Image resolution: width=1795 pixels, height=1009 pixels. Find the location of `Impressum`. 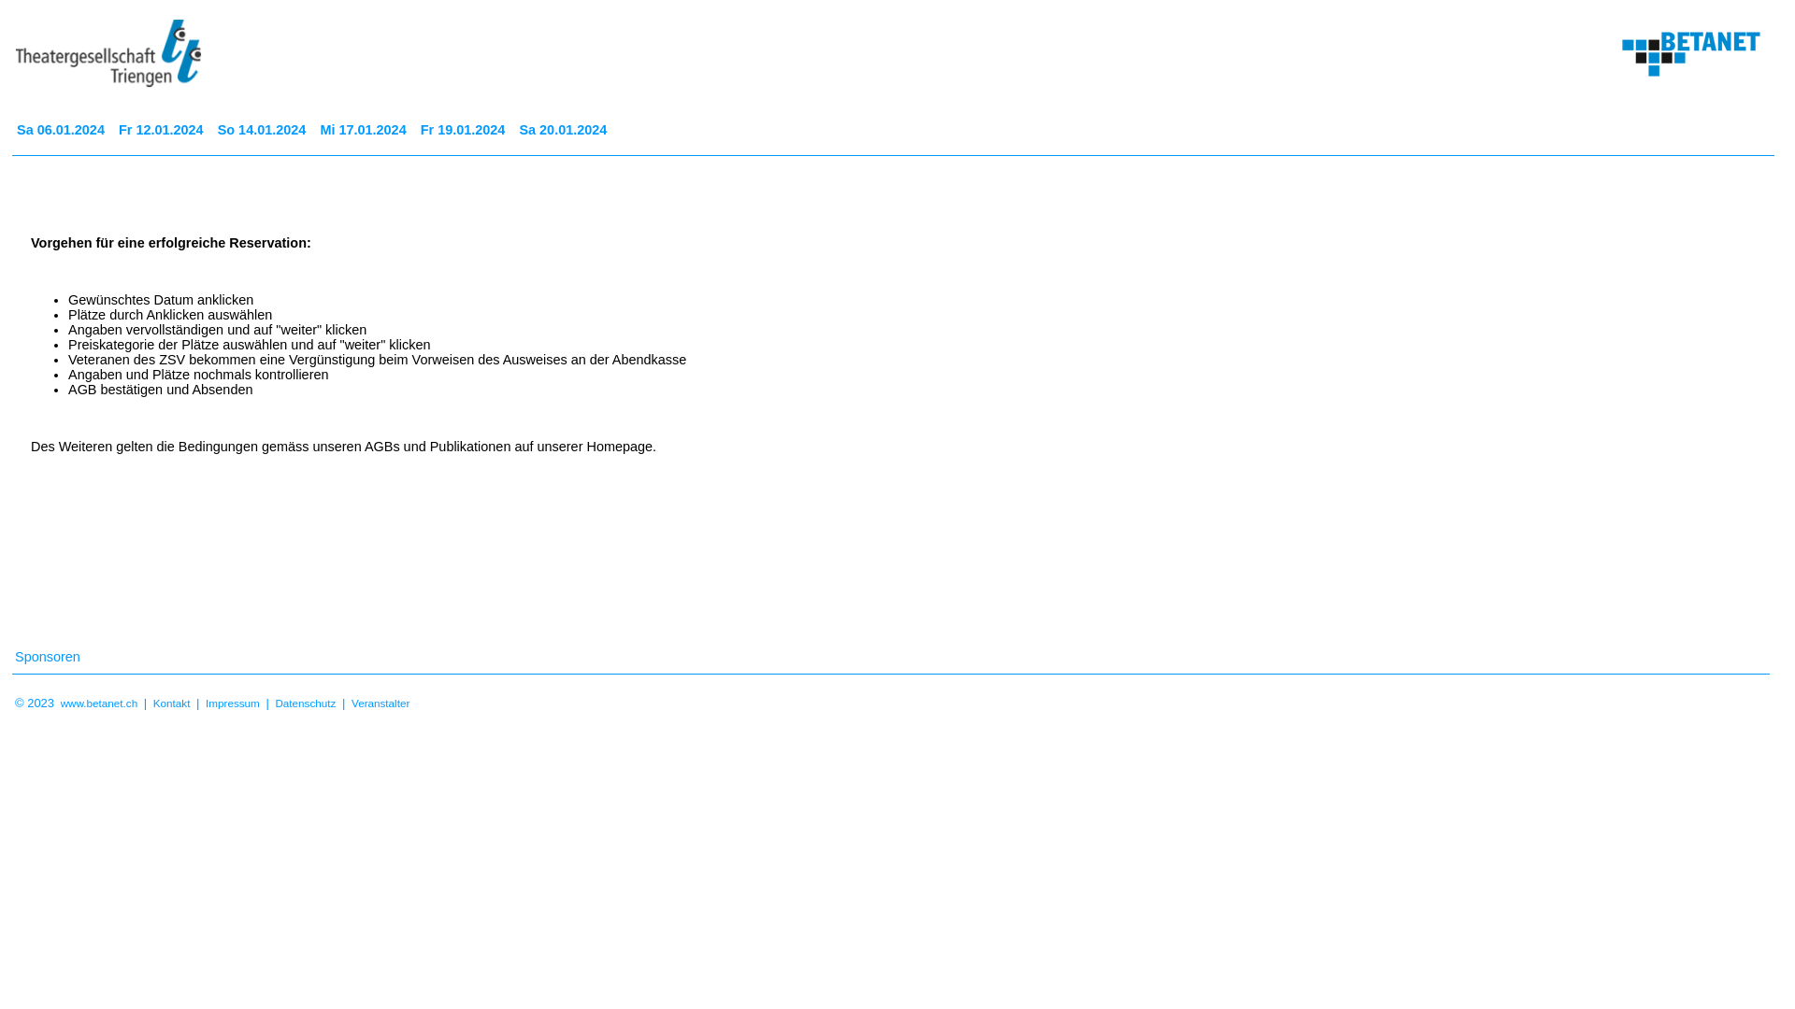

Impressum is located at coordinates (233, 703).